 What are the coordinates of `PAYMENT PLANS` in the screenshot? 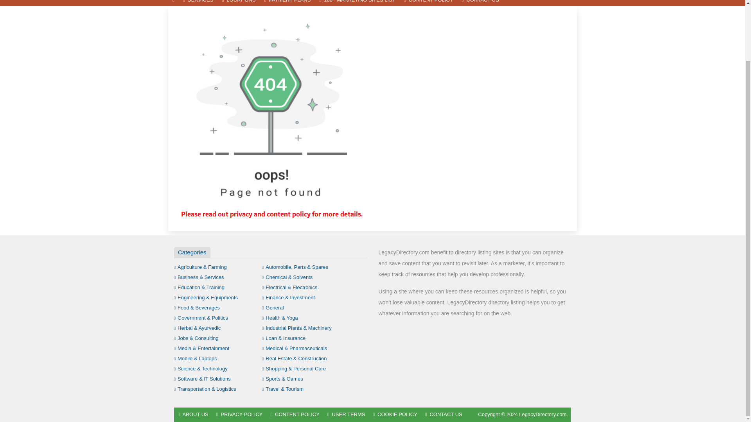 It's located at (287, 3).